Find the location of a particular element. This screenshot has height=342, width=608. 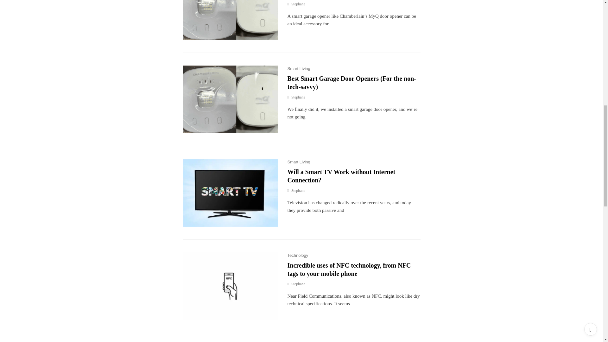

1 1 is located at coordinates (230, 193).